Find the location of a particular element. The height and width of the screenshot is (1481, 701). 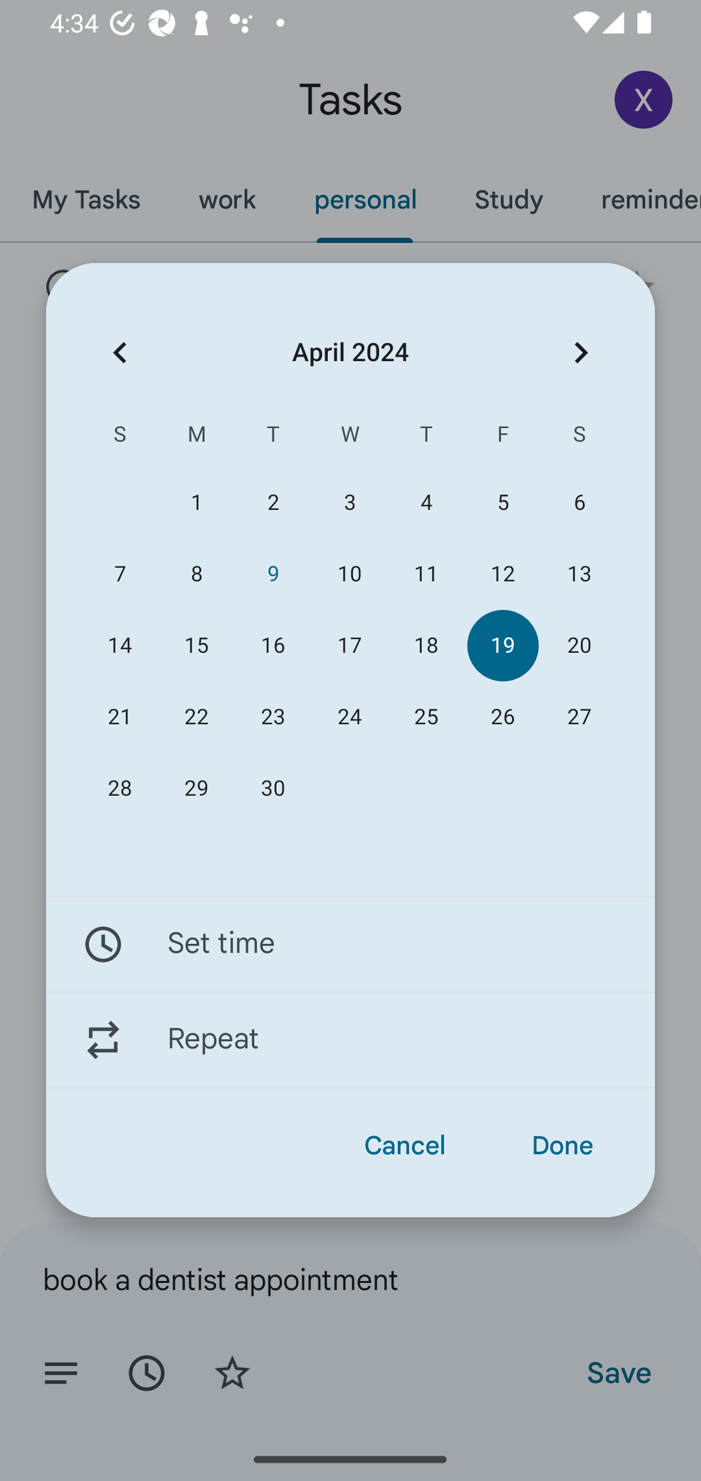

21 21 April 2024 is located at coordinates (120, 716).